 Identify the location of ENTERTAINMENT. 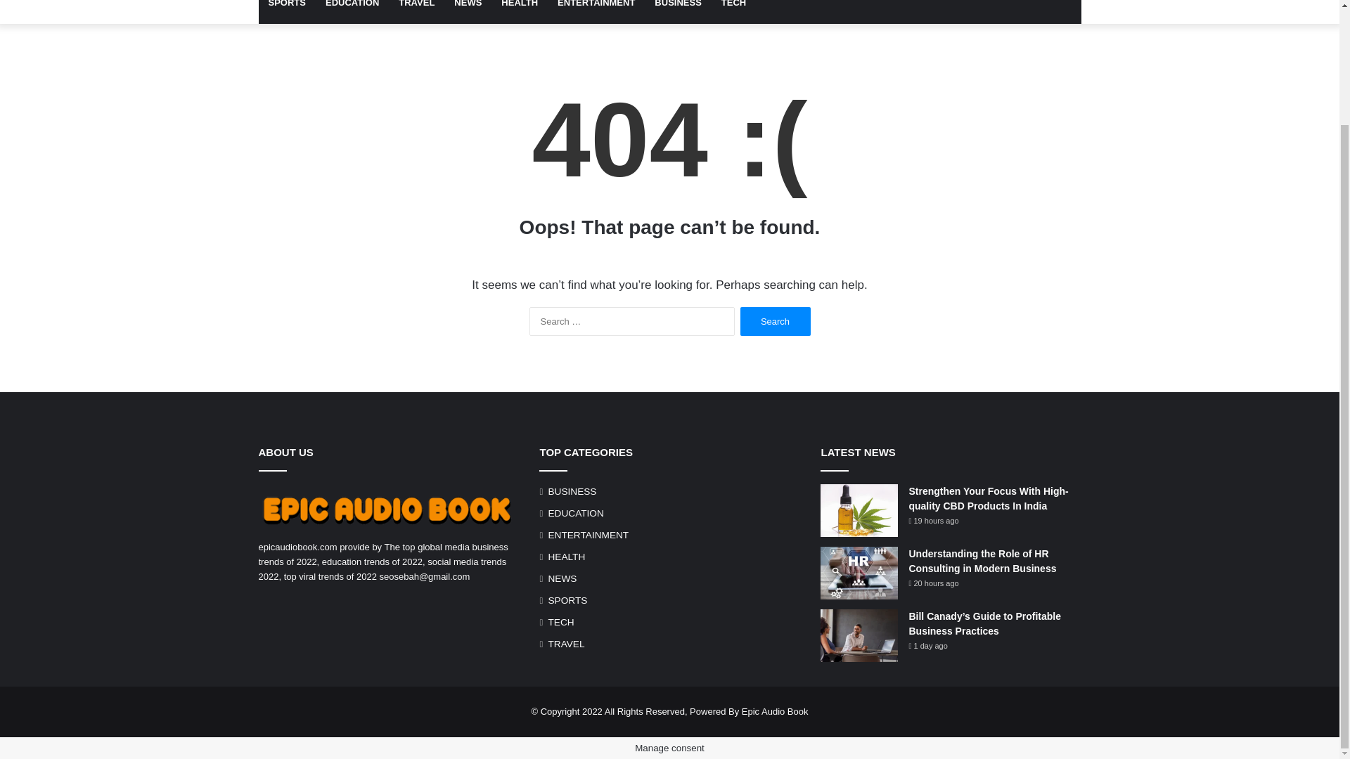
(596, 11).